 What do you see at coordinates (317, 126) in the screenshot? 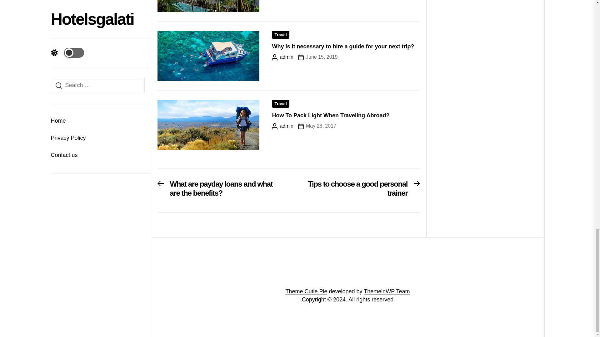
I see `May 28, 2017` at bounding box center [317, 126].